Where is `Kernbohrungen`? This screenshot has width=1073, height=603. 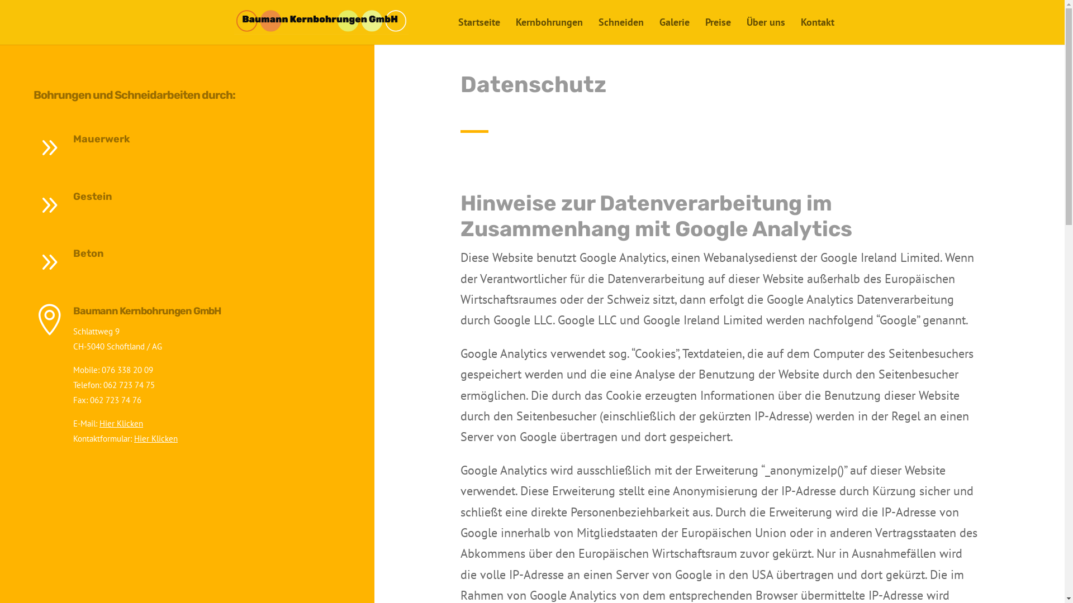 Kernbohrungen is located at coordinates (549, 31).